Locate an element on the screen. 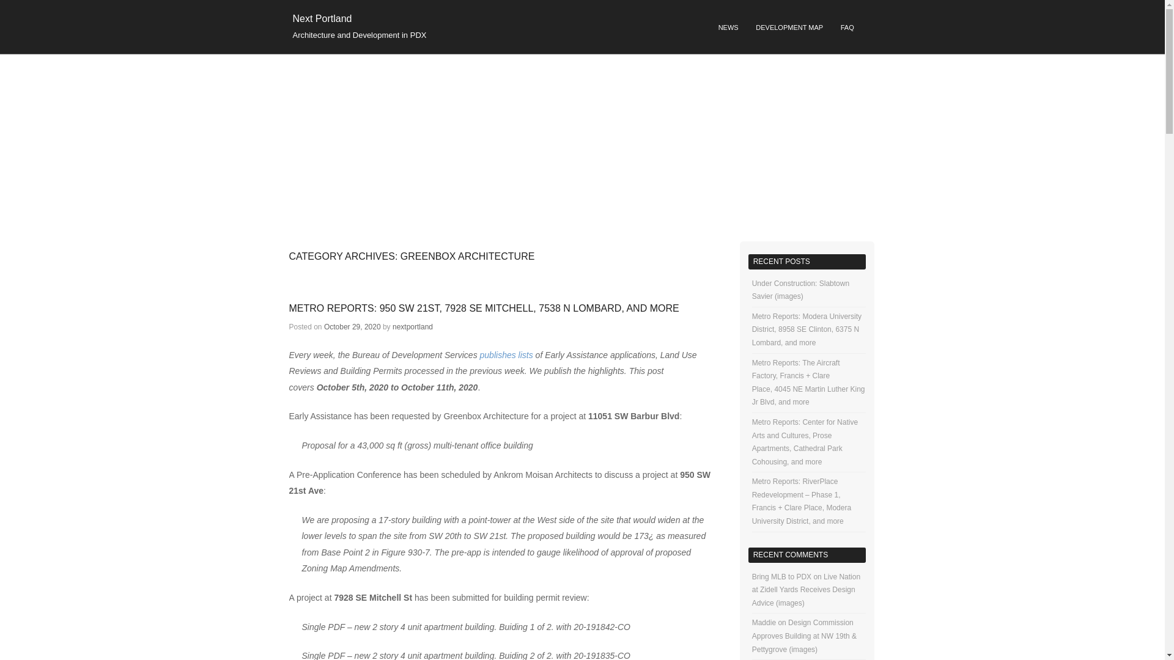 The width and height of the screenshot is (1174, 660). FAQ is located at coordinates (847, 28).